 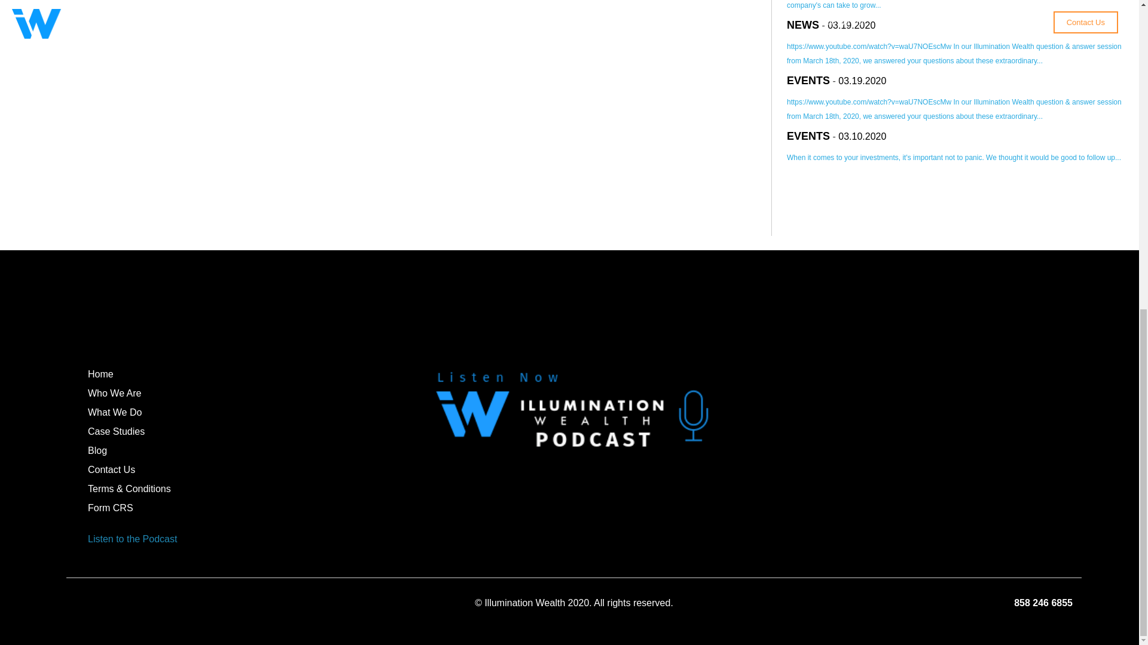 I want to click on Contact Us, so click(x=111, y=469).